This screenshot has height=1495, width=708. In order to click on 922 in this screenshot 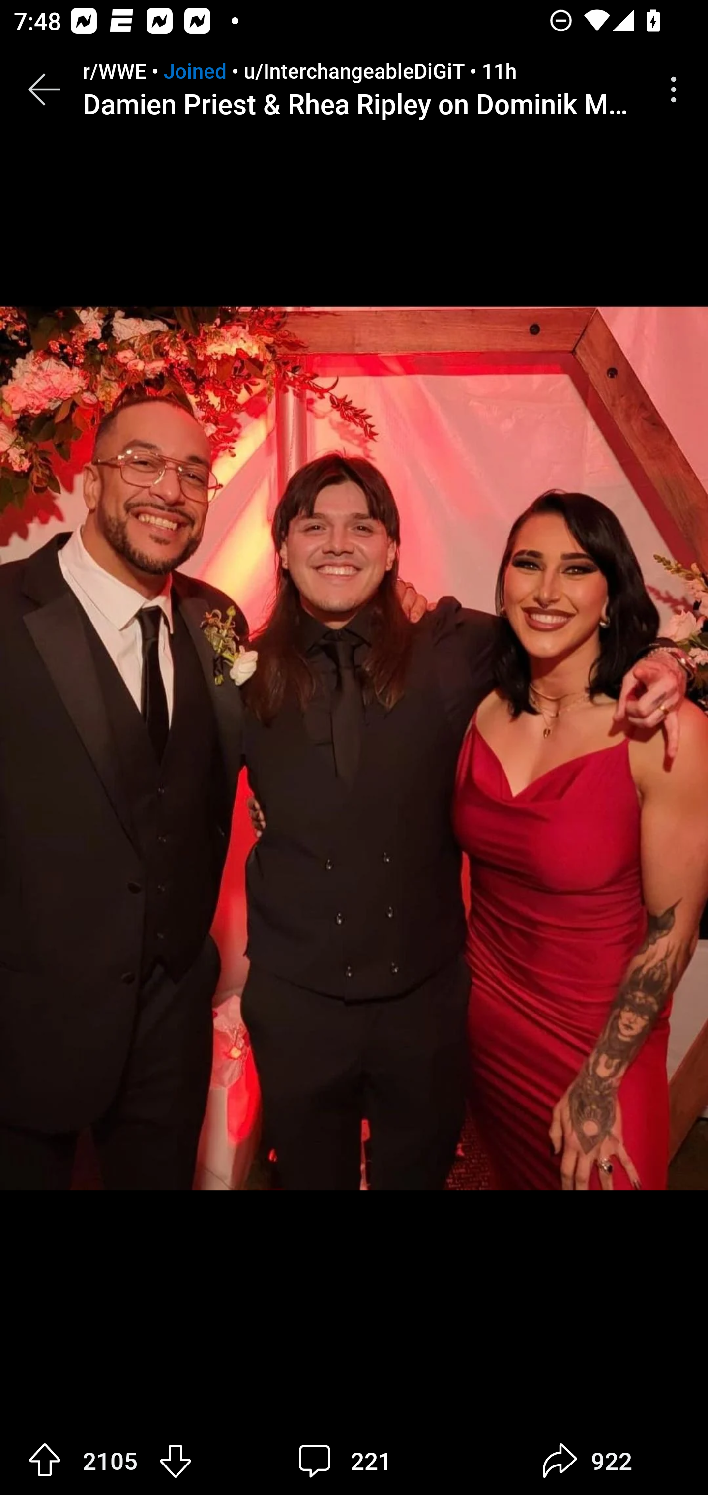, I will do `click(587, 1461)`.